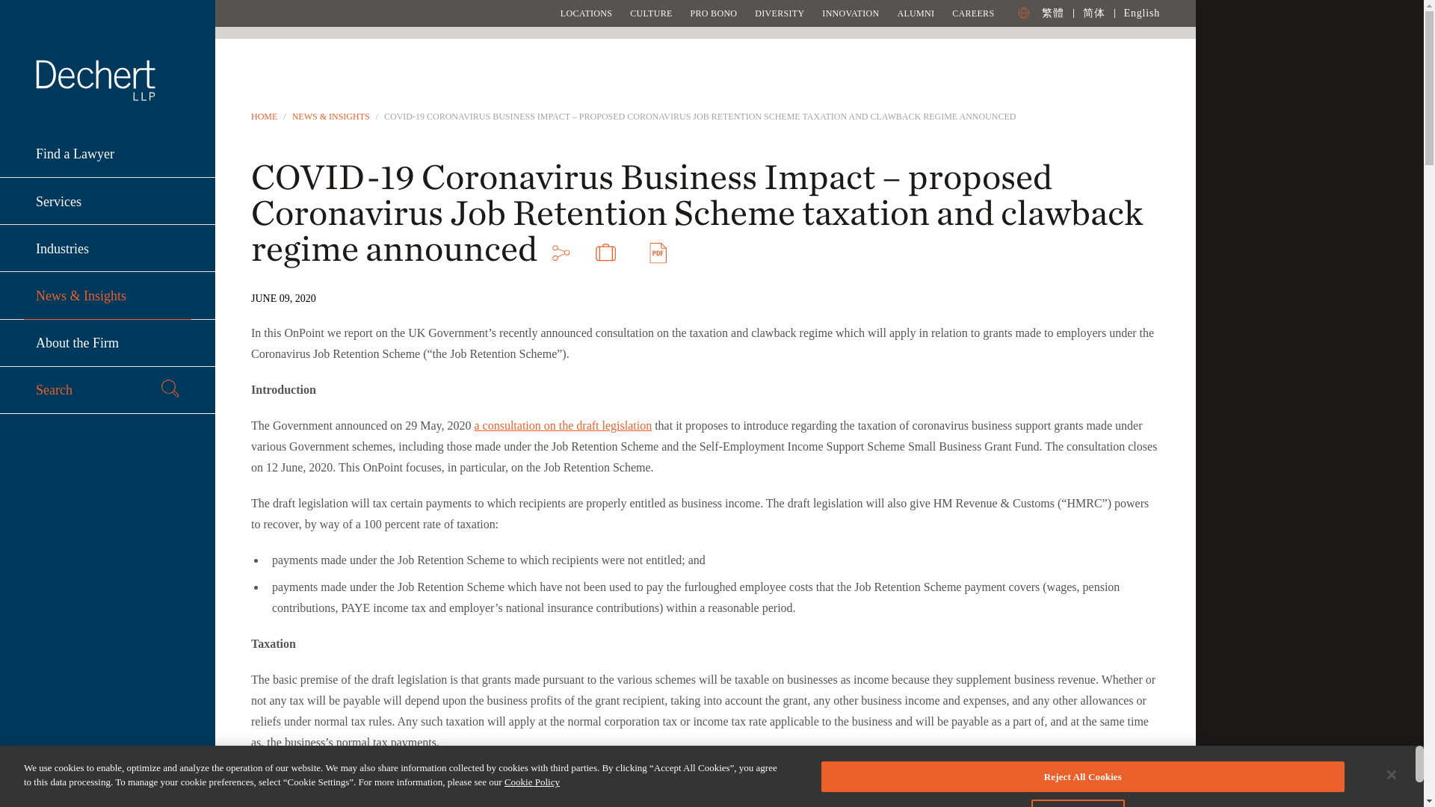  What do you see at coordinates (108, 343) in the screenshot?
I see `About the Firm` at bounding box center [108, 343].